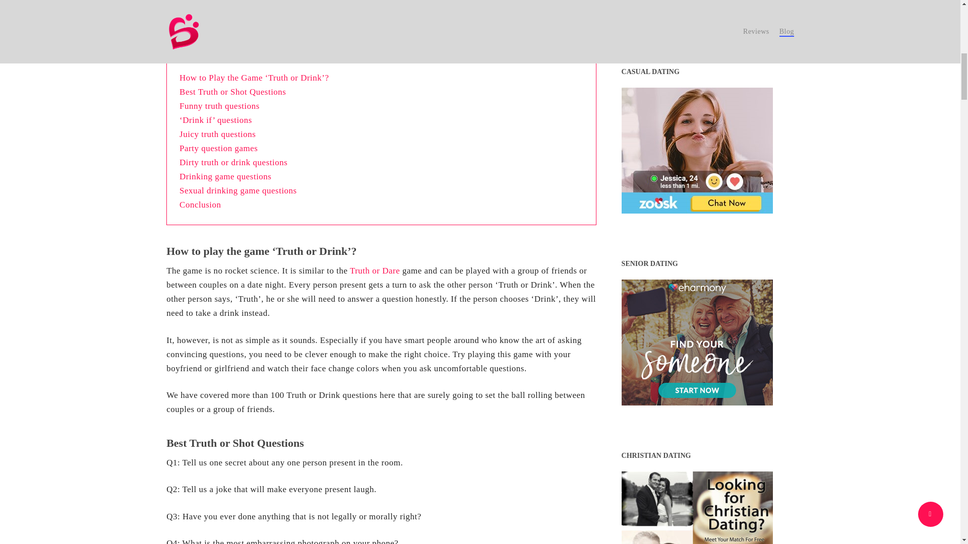 This screenshot has height=544, width=968. What do you see at coordinates (238, 190) in the screenshot?
I see `Sexual drinking game questions` at bounding box center [238, 190].